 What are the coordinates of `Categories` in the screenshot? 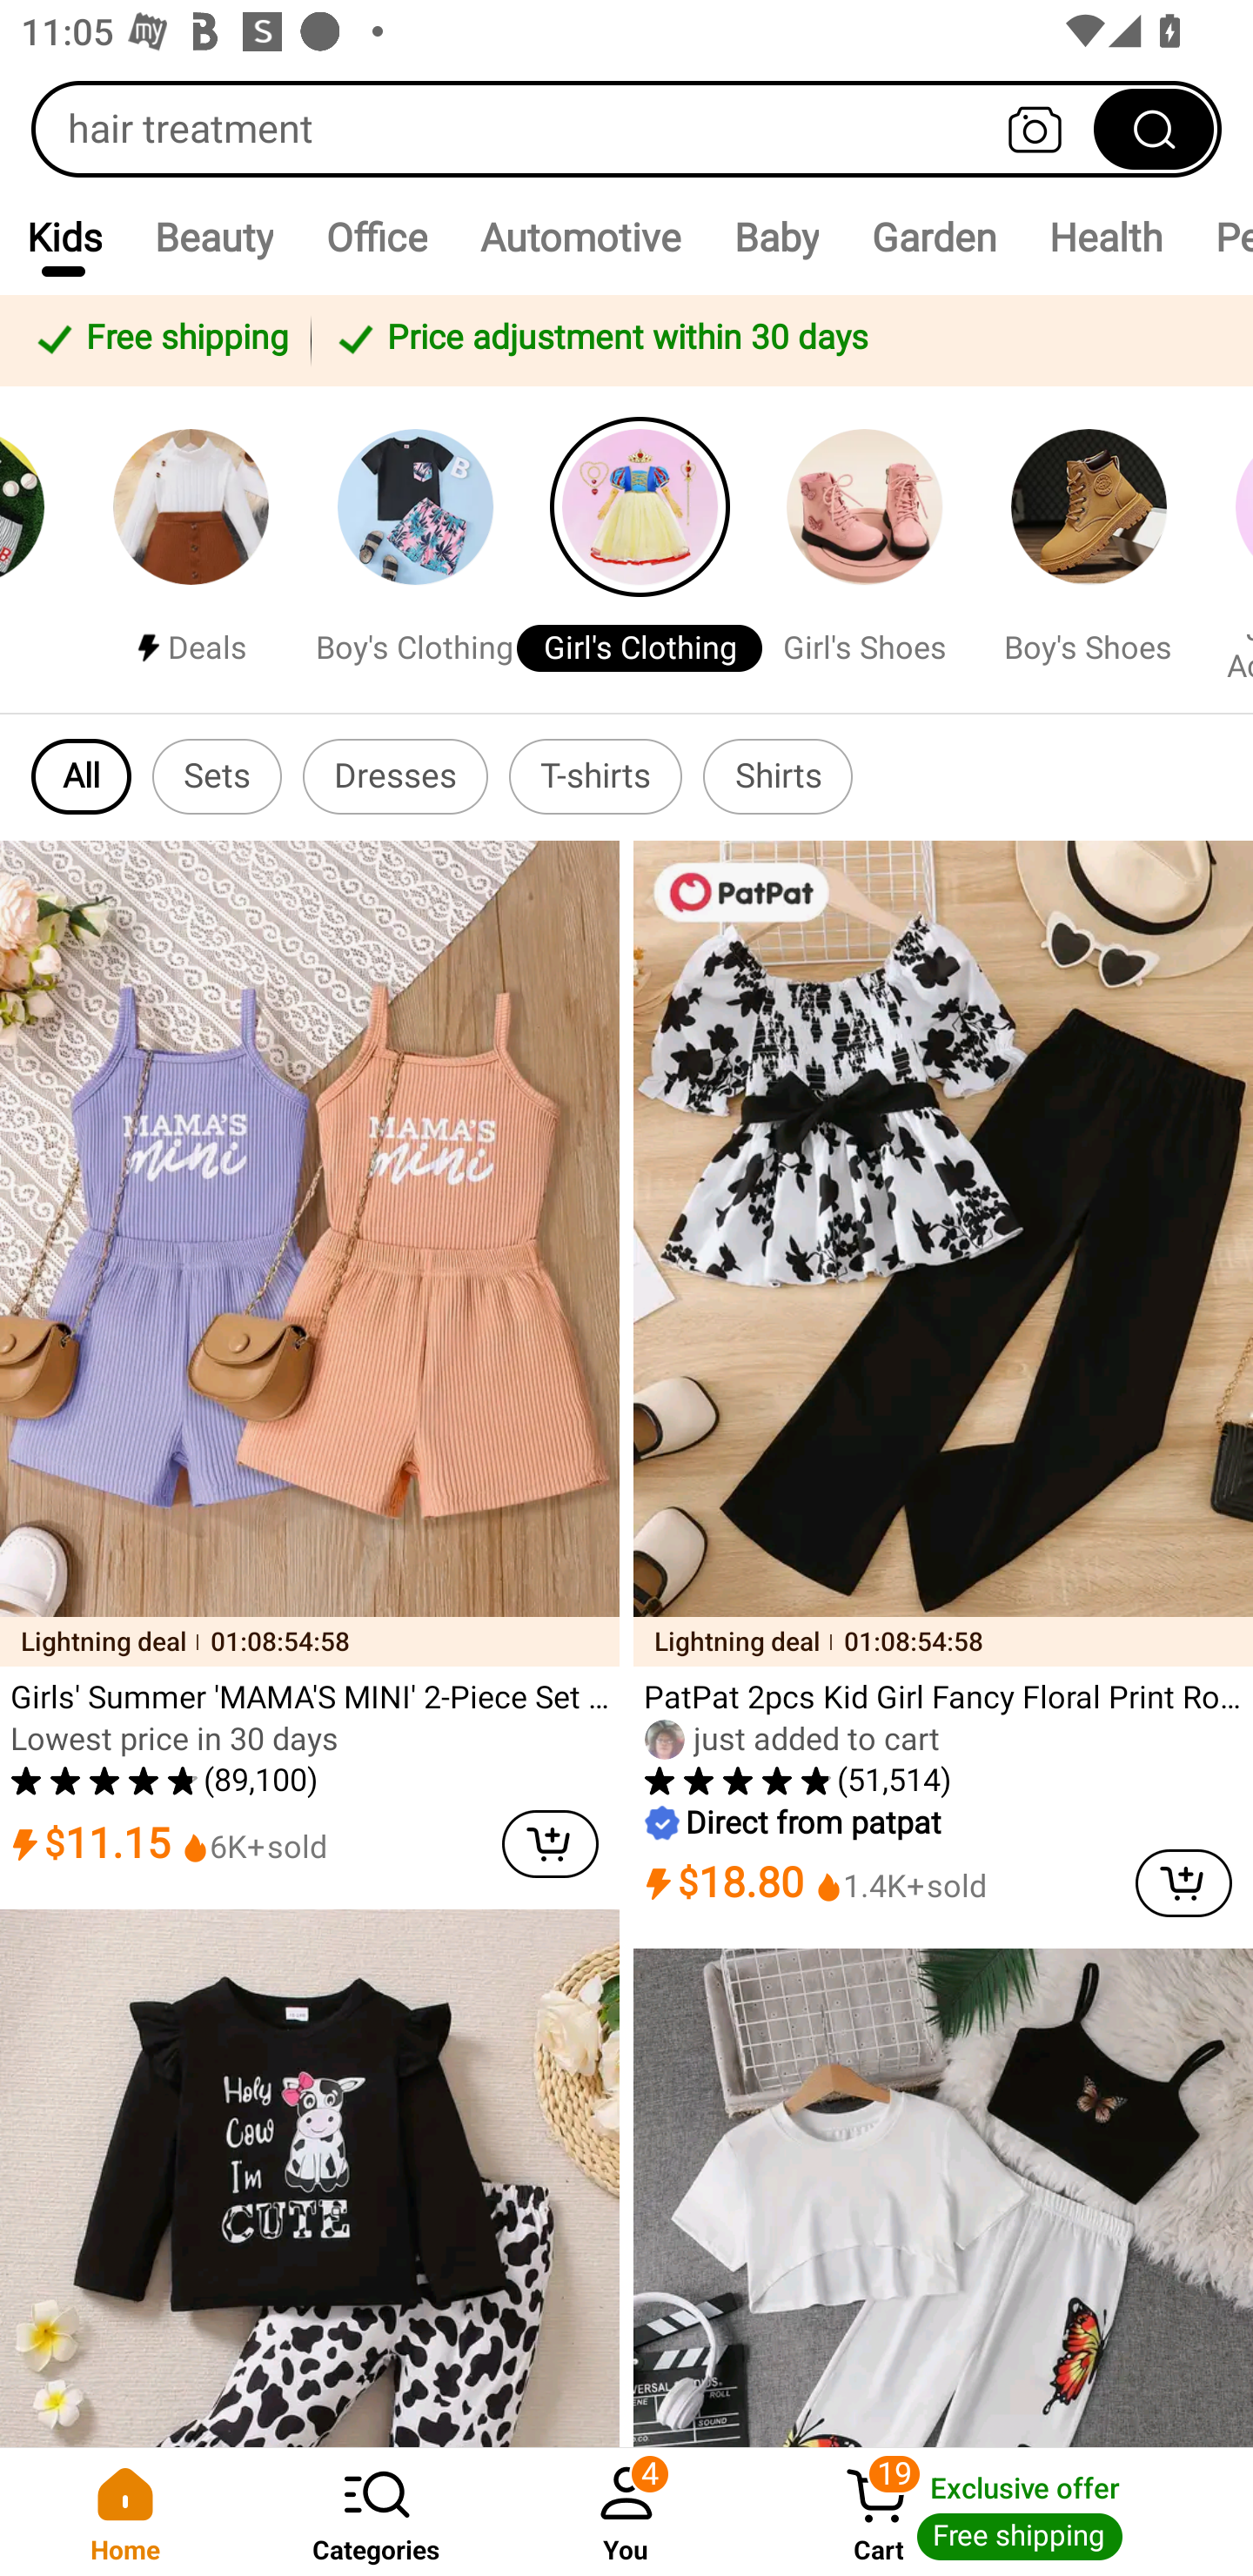 It's located at (376, 2512).